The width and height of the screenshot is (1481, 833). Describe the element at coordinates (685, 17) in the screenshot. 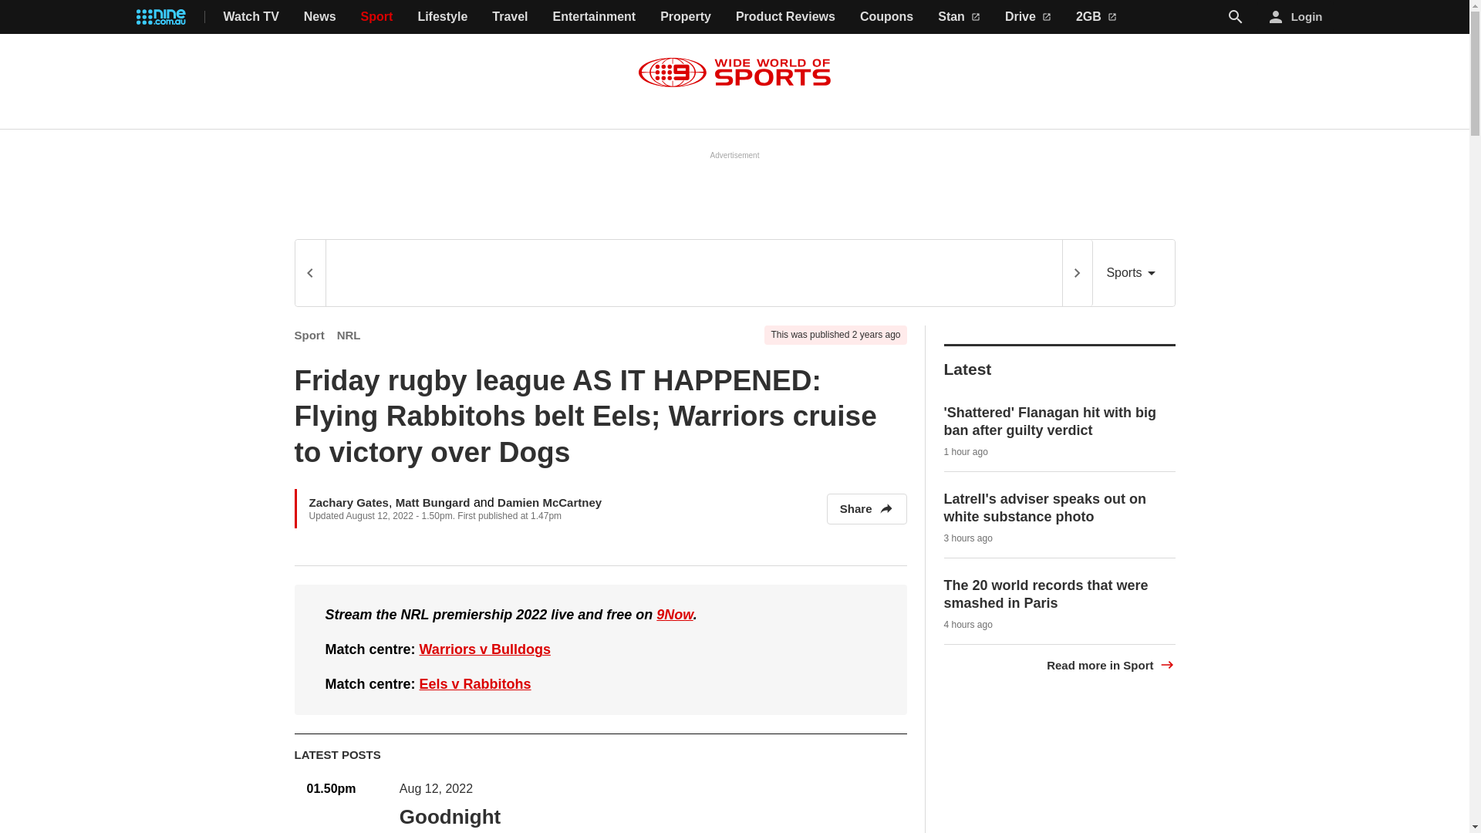

I see `Property` at that location.